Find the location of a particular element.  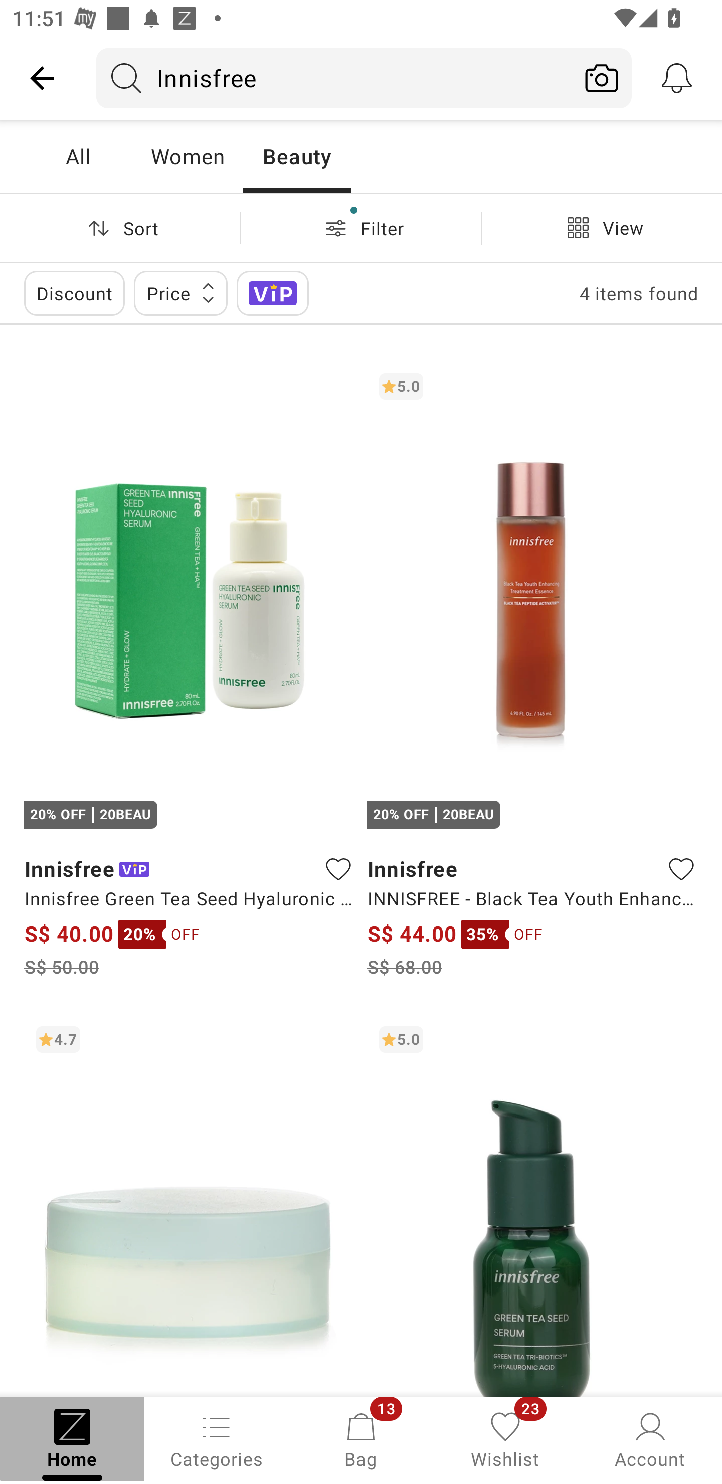

Navigate up is located at coordinates (42, 78).